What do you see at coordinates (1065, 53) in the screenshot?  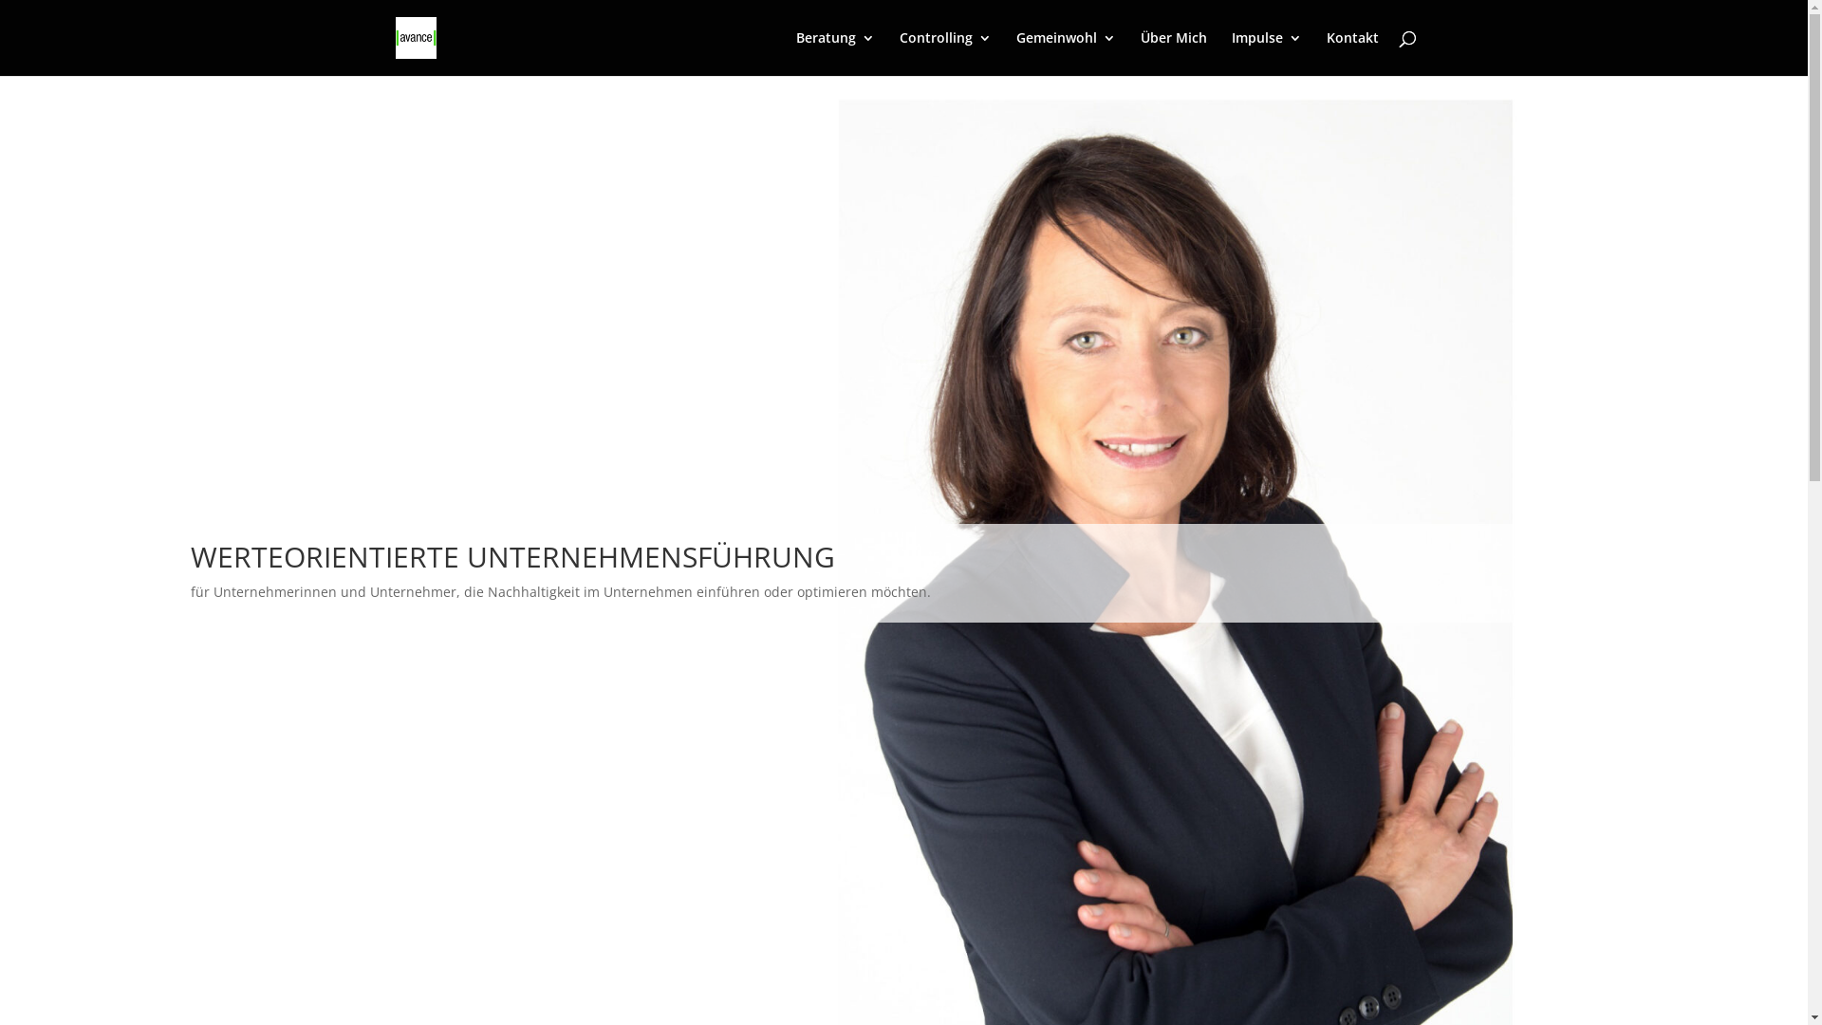 I see `Gemeinwohl` at bounding box center [1065, 53].